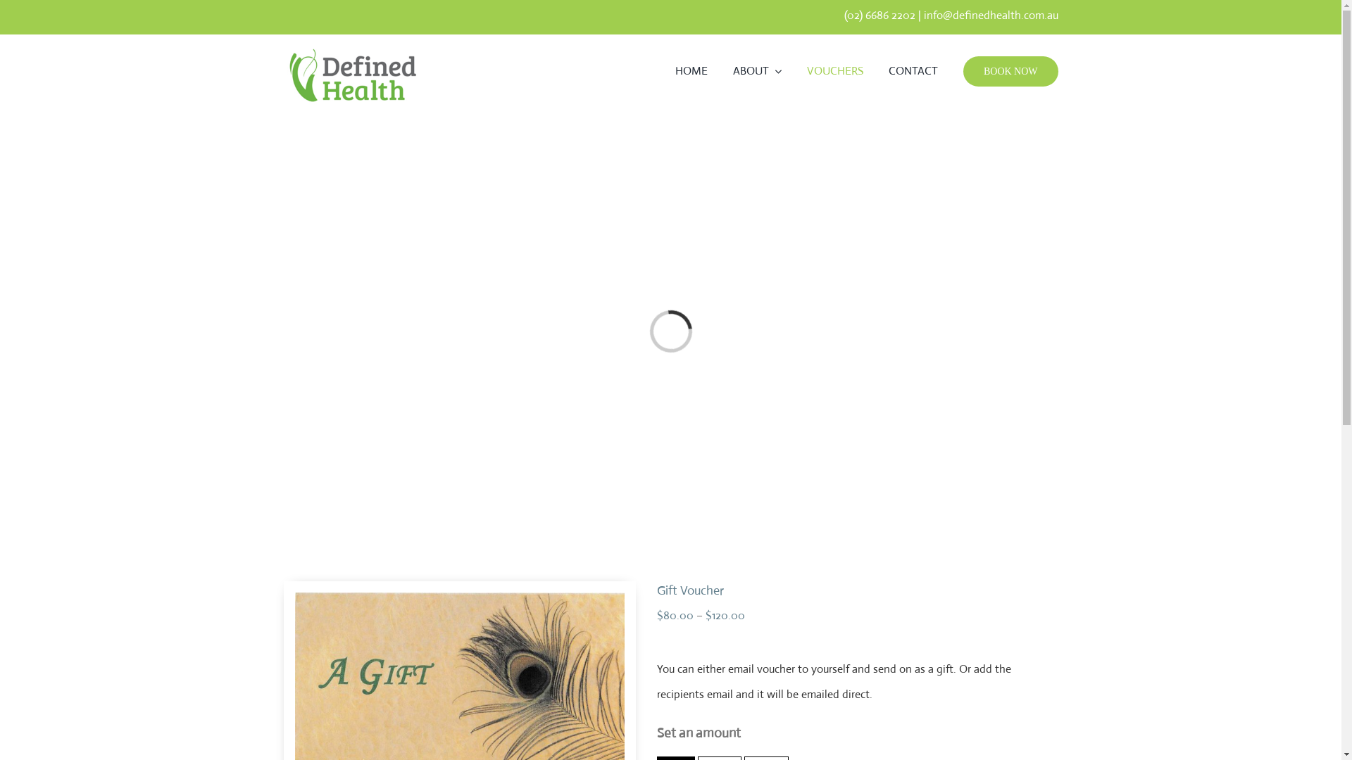 This screenshot has height=760, width=1352. I want to click on CONTACT, so click(913, 71).